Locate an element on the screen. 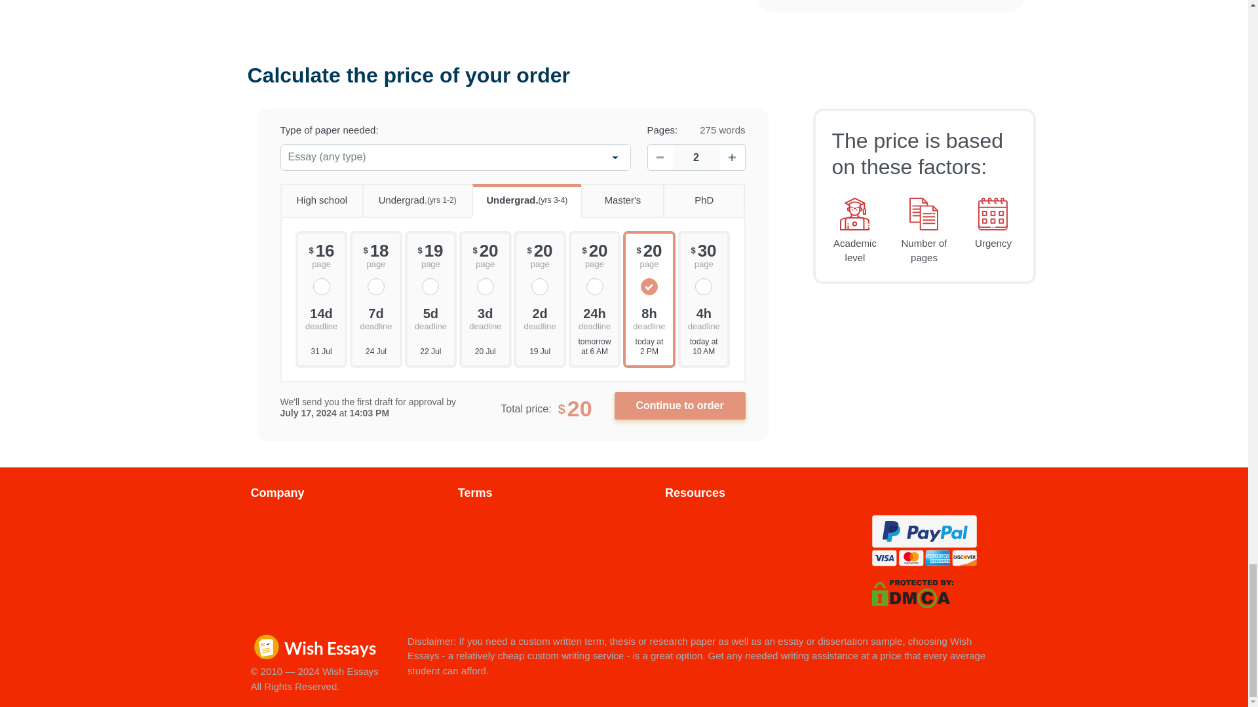  2 days is located at coordinates (539, 317).